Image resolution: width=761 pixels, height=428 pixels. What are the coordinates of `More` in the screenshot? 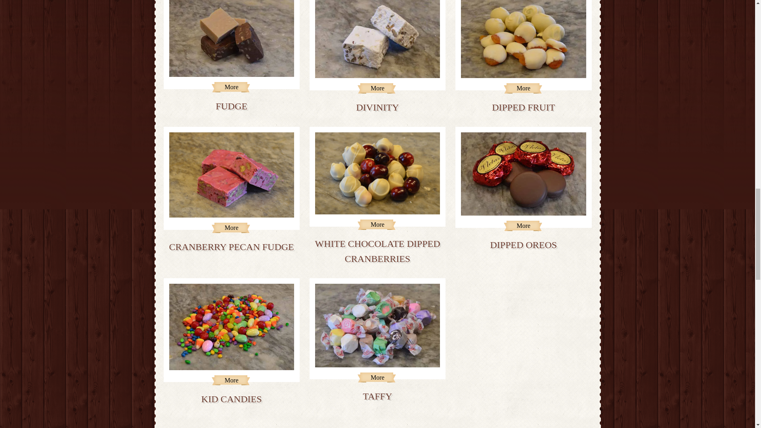 It's located at (377, 88).